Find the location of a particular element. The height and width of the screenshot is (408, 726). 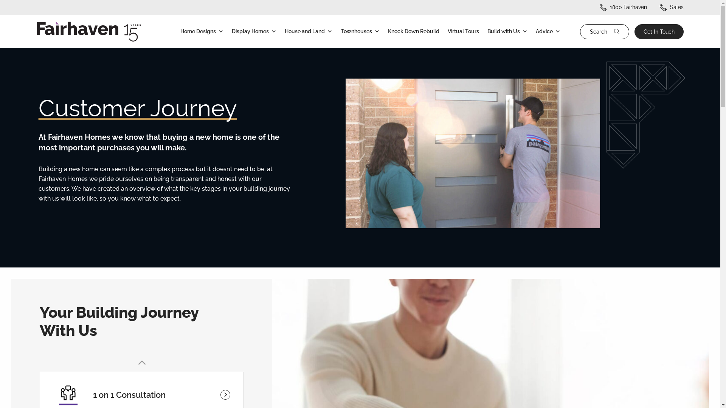

Display Homes is located at coordinates (254, 32).